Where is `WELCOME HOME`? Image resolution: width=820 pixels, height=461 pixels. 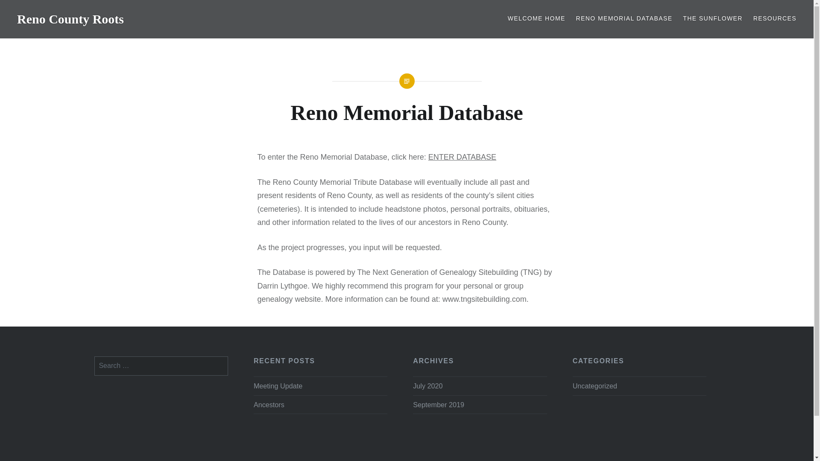
WELCOME HOME is located at coordinates (536, 19).